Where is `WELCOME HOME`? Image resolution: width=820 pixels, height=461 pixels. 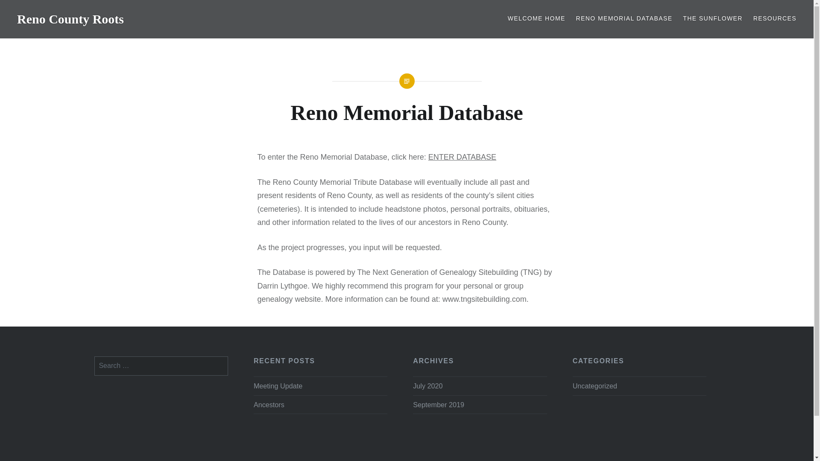
WELCOME HOME is located at coordinates (536, 19).